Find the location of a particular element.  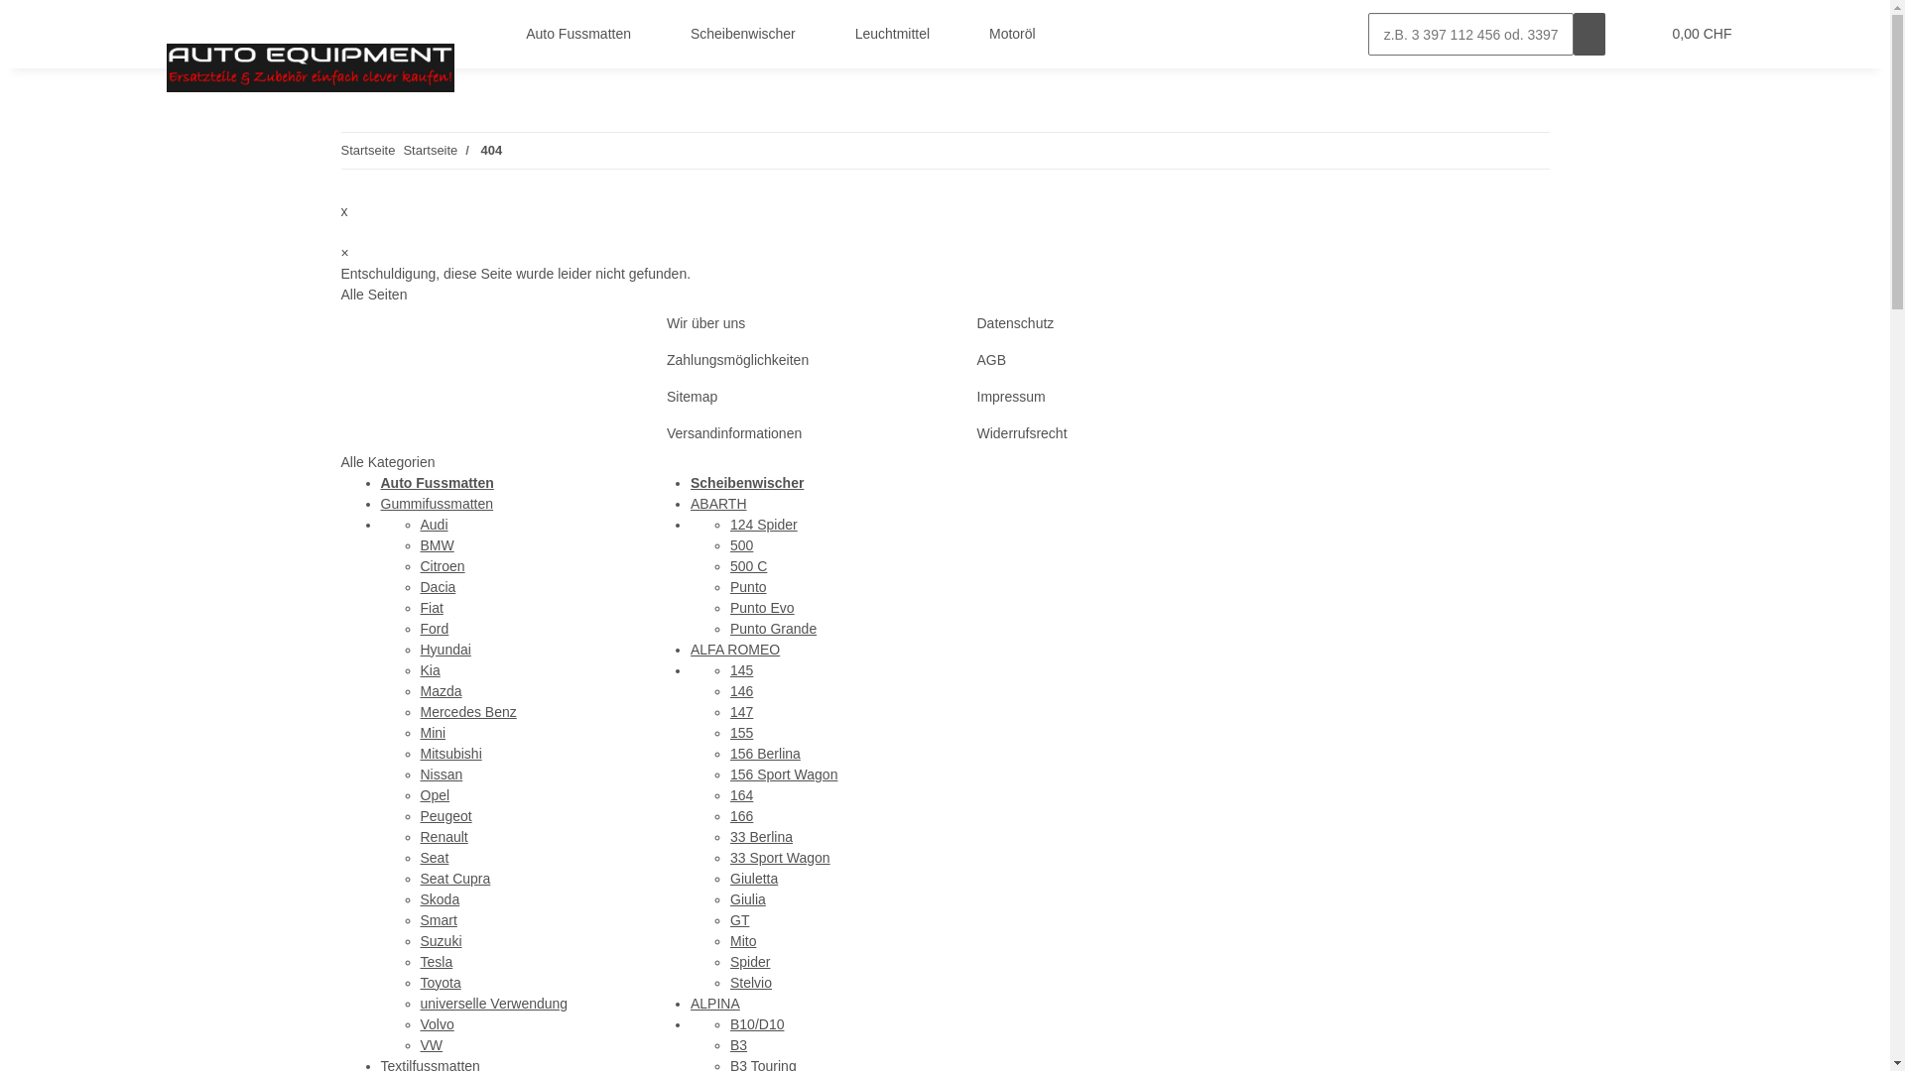

Mito is located at coordinates (743, 940).